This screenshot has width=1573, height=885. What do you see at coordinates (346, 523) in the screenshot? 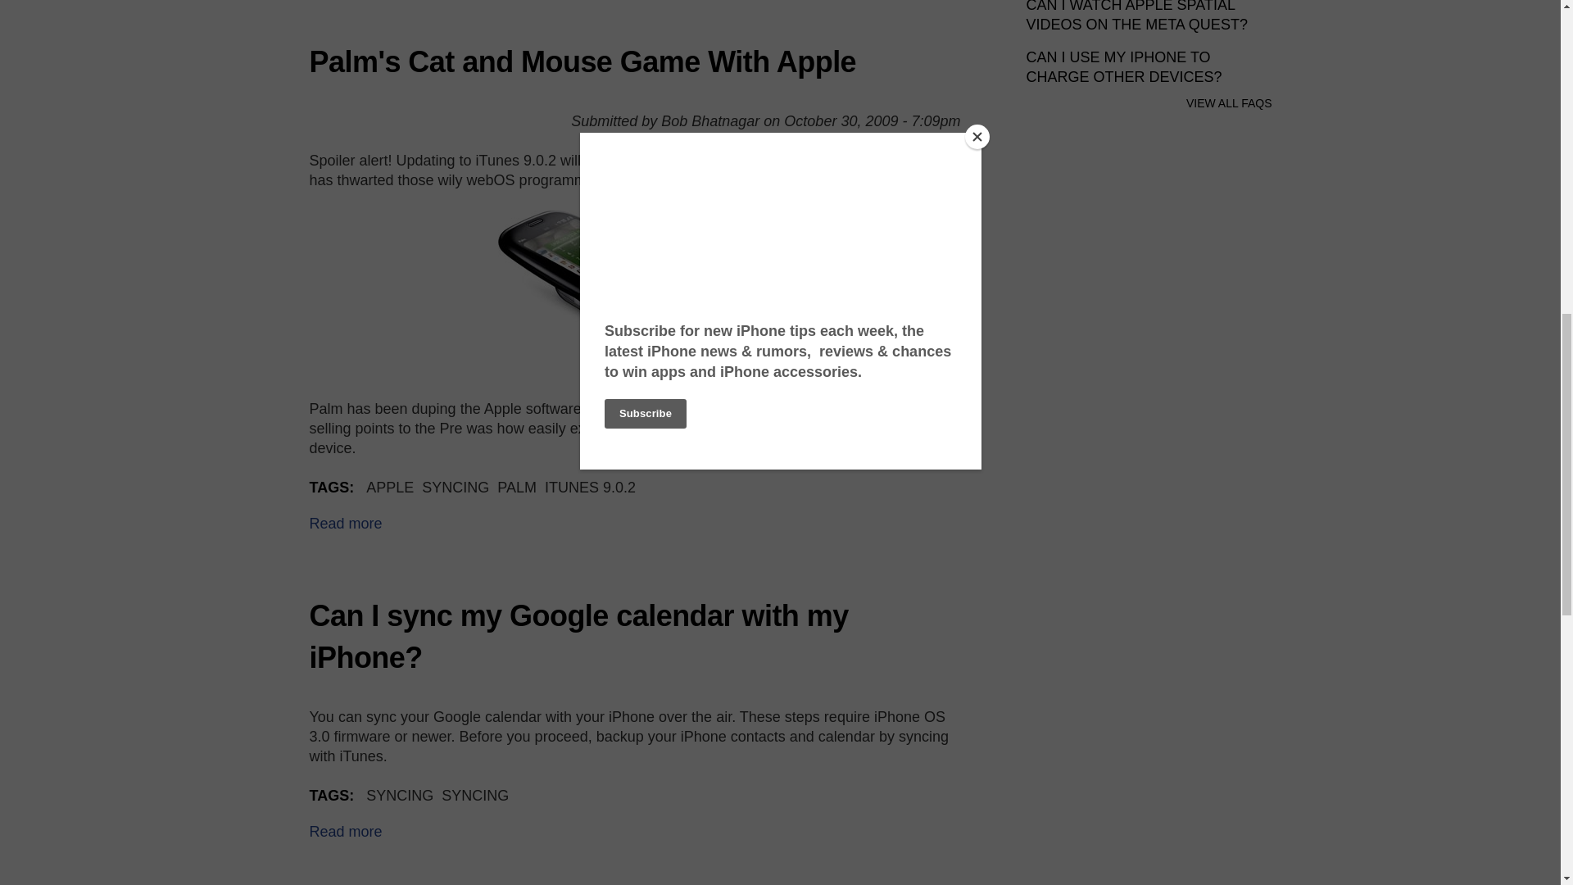
I see `palm pre iphone competition` at bounding box center [346, 523].